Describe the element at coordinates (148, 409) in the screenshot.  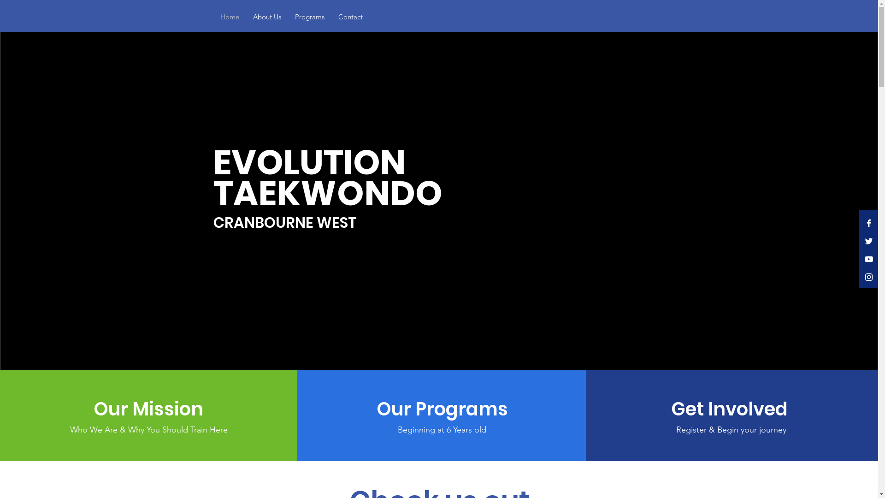
I see `Our Mission` at that location.